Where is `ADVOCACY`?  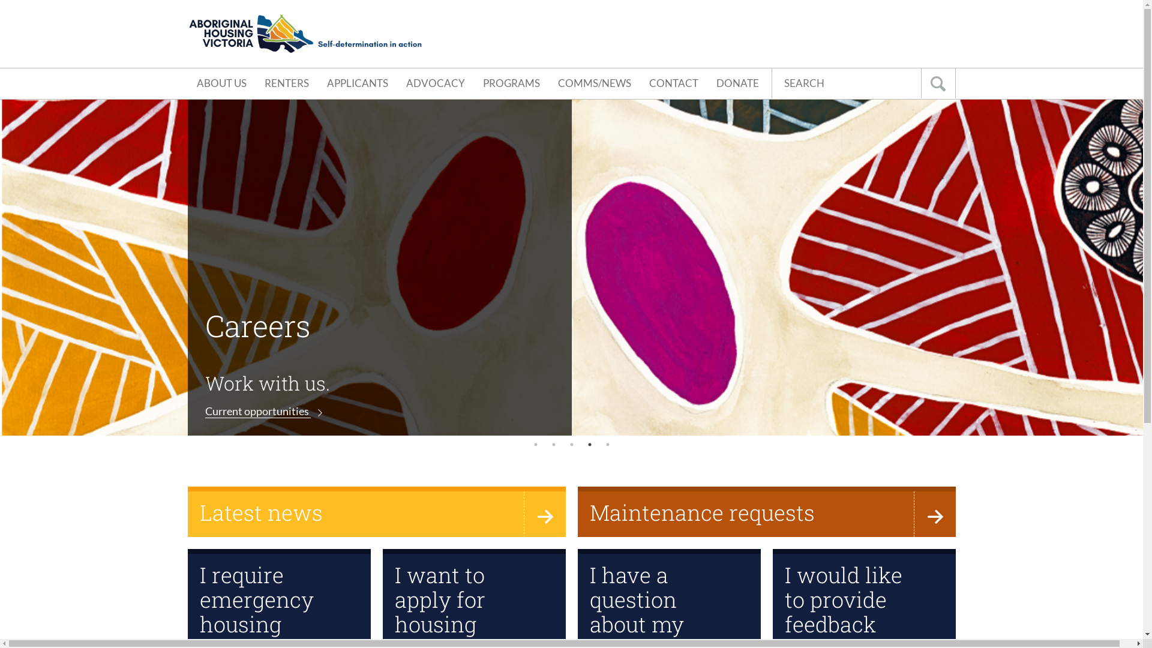 ADVOCACY is located at coordinates (436, 84).